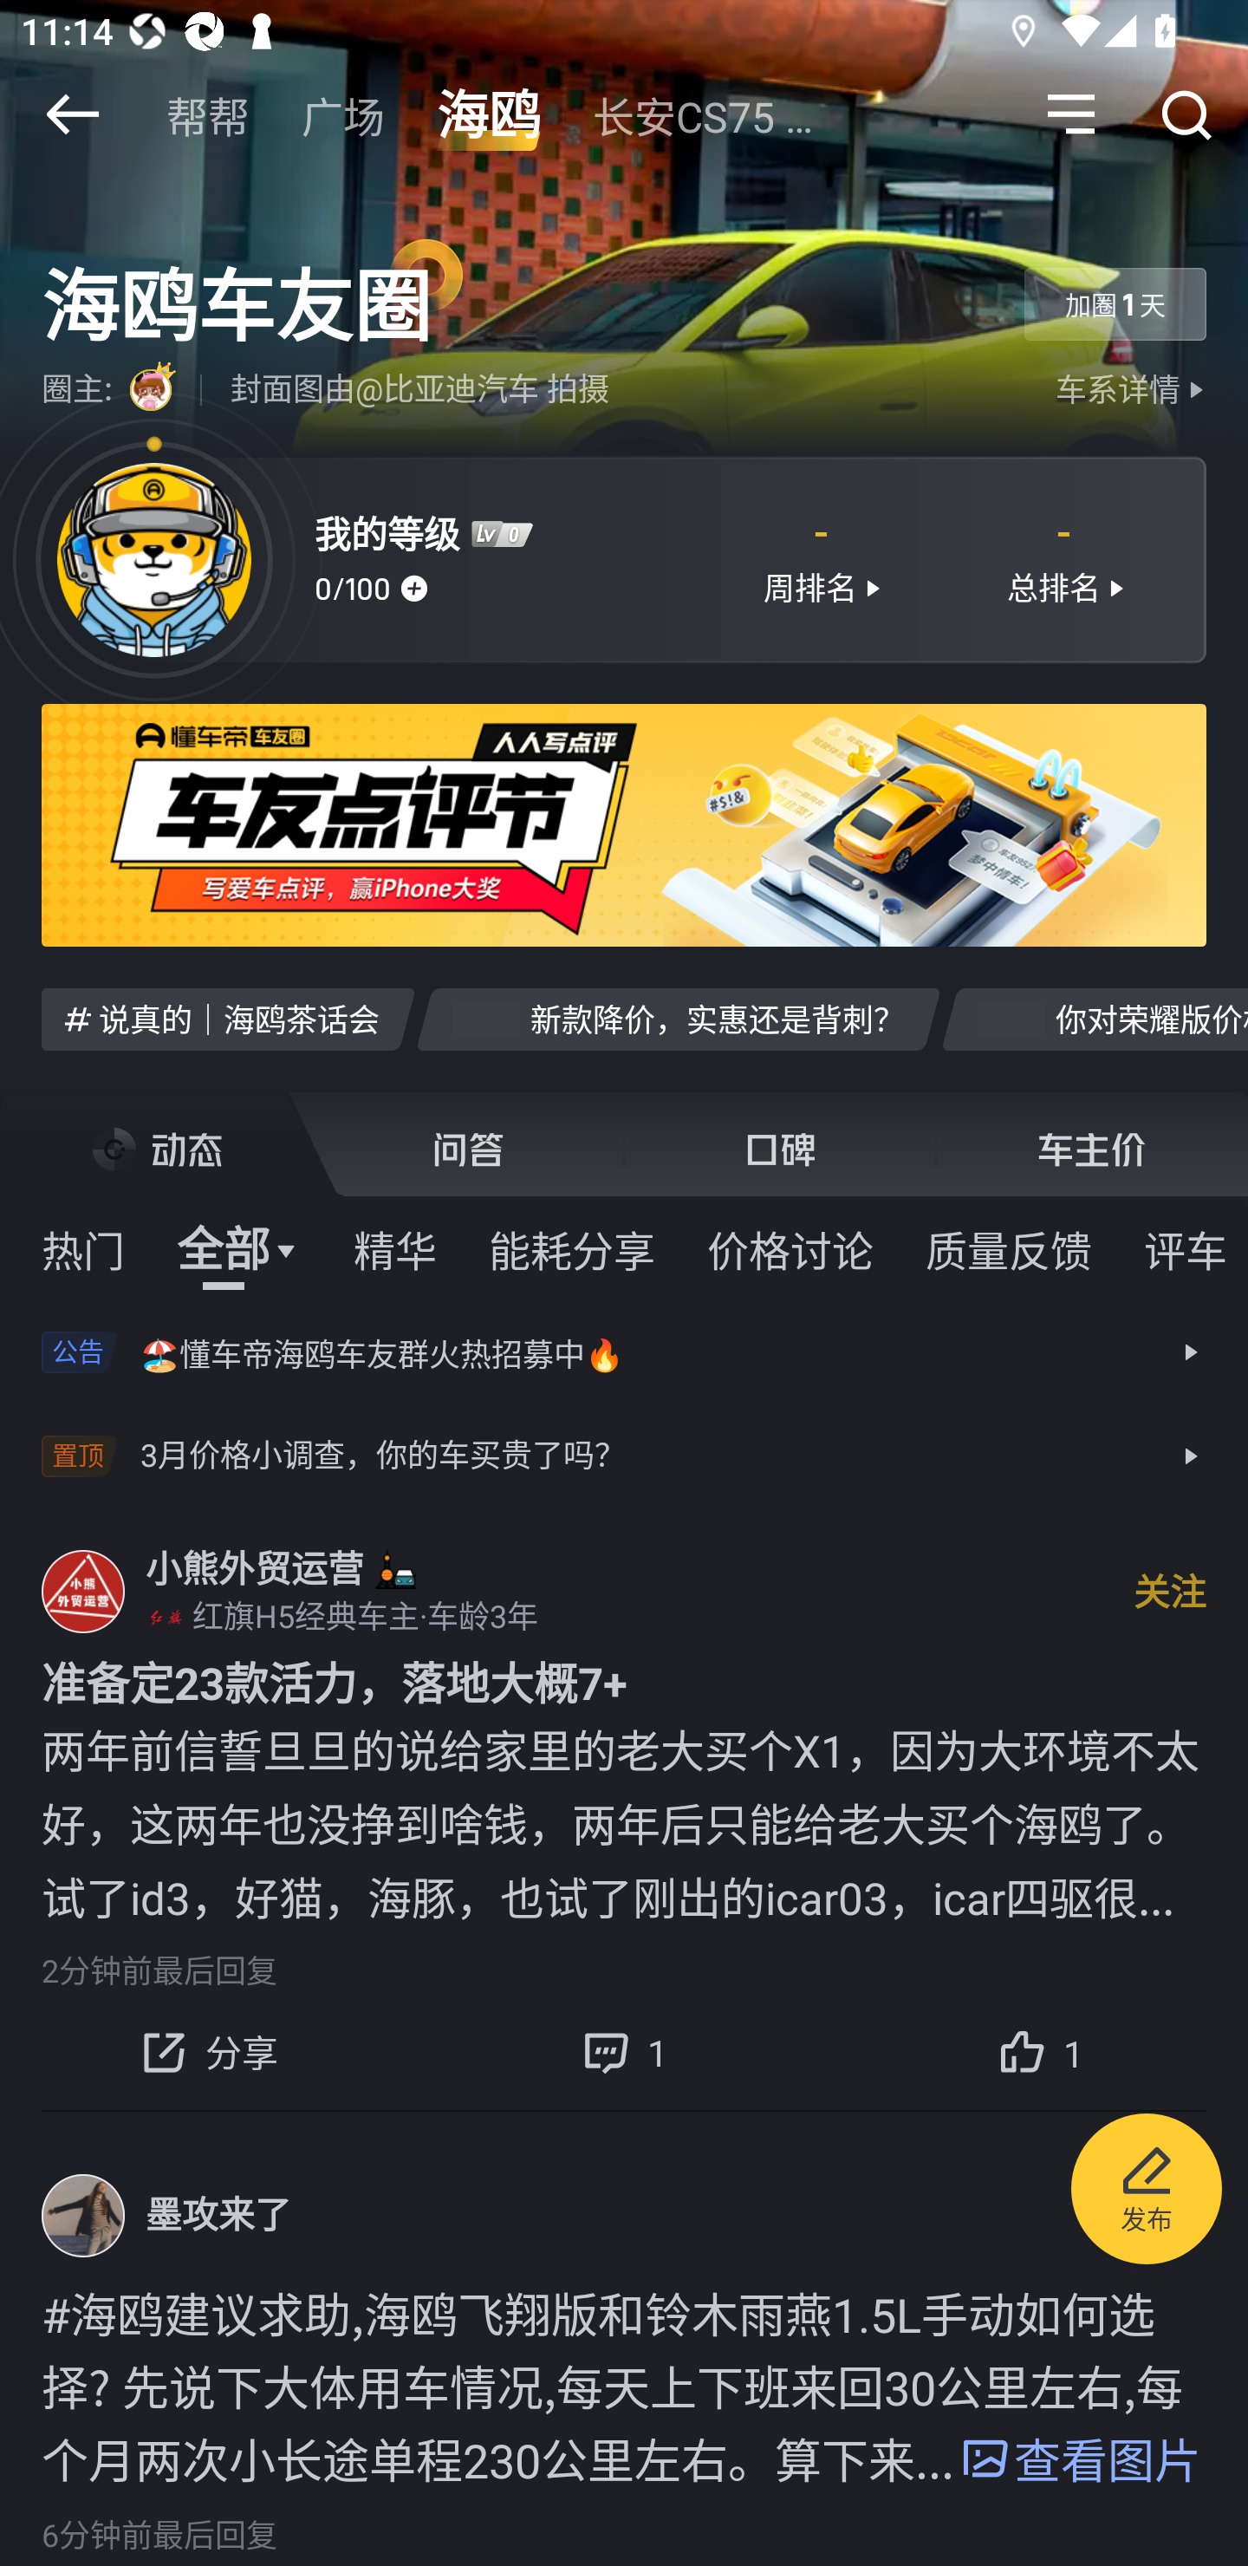 This screenshot has width=1248, height=2566. Describe the element at coordinates (624, 2053) in the screenshot. I see ` 1` at that location.